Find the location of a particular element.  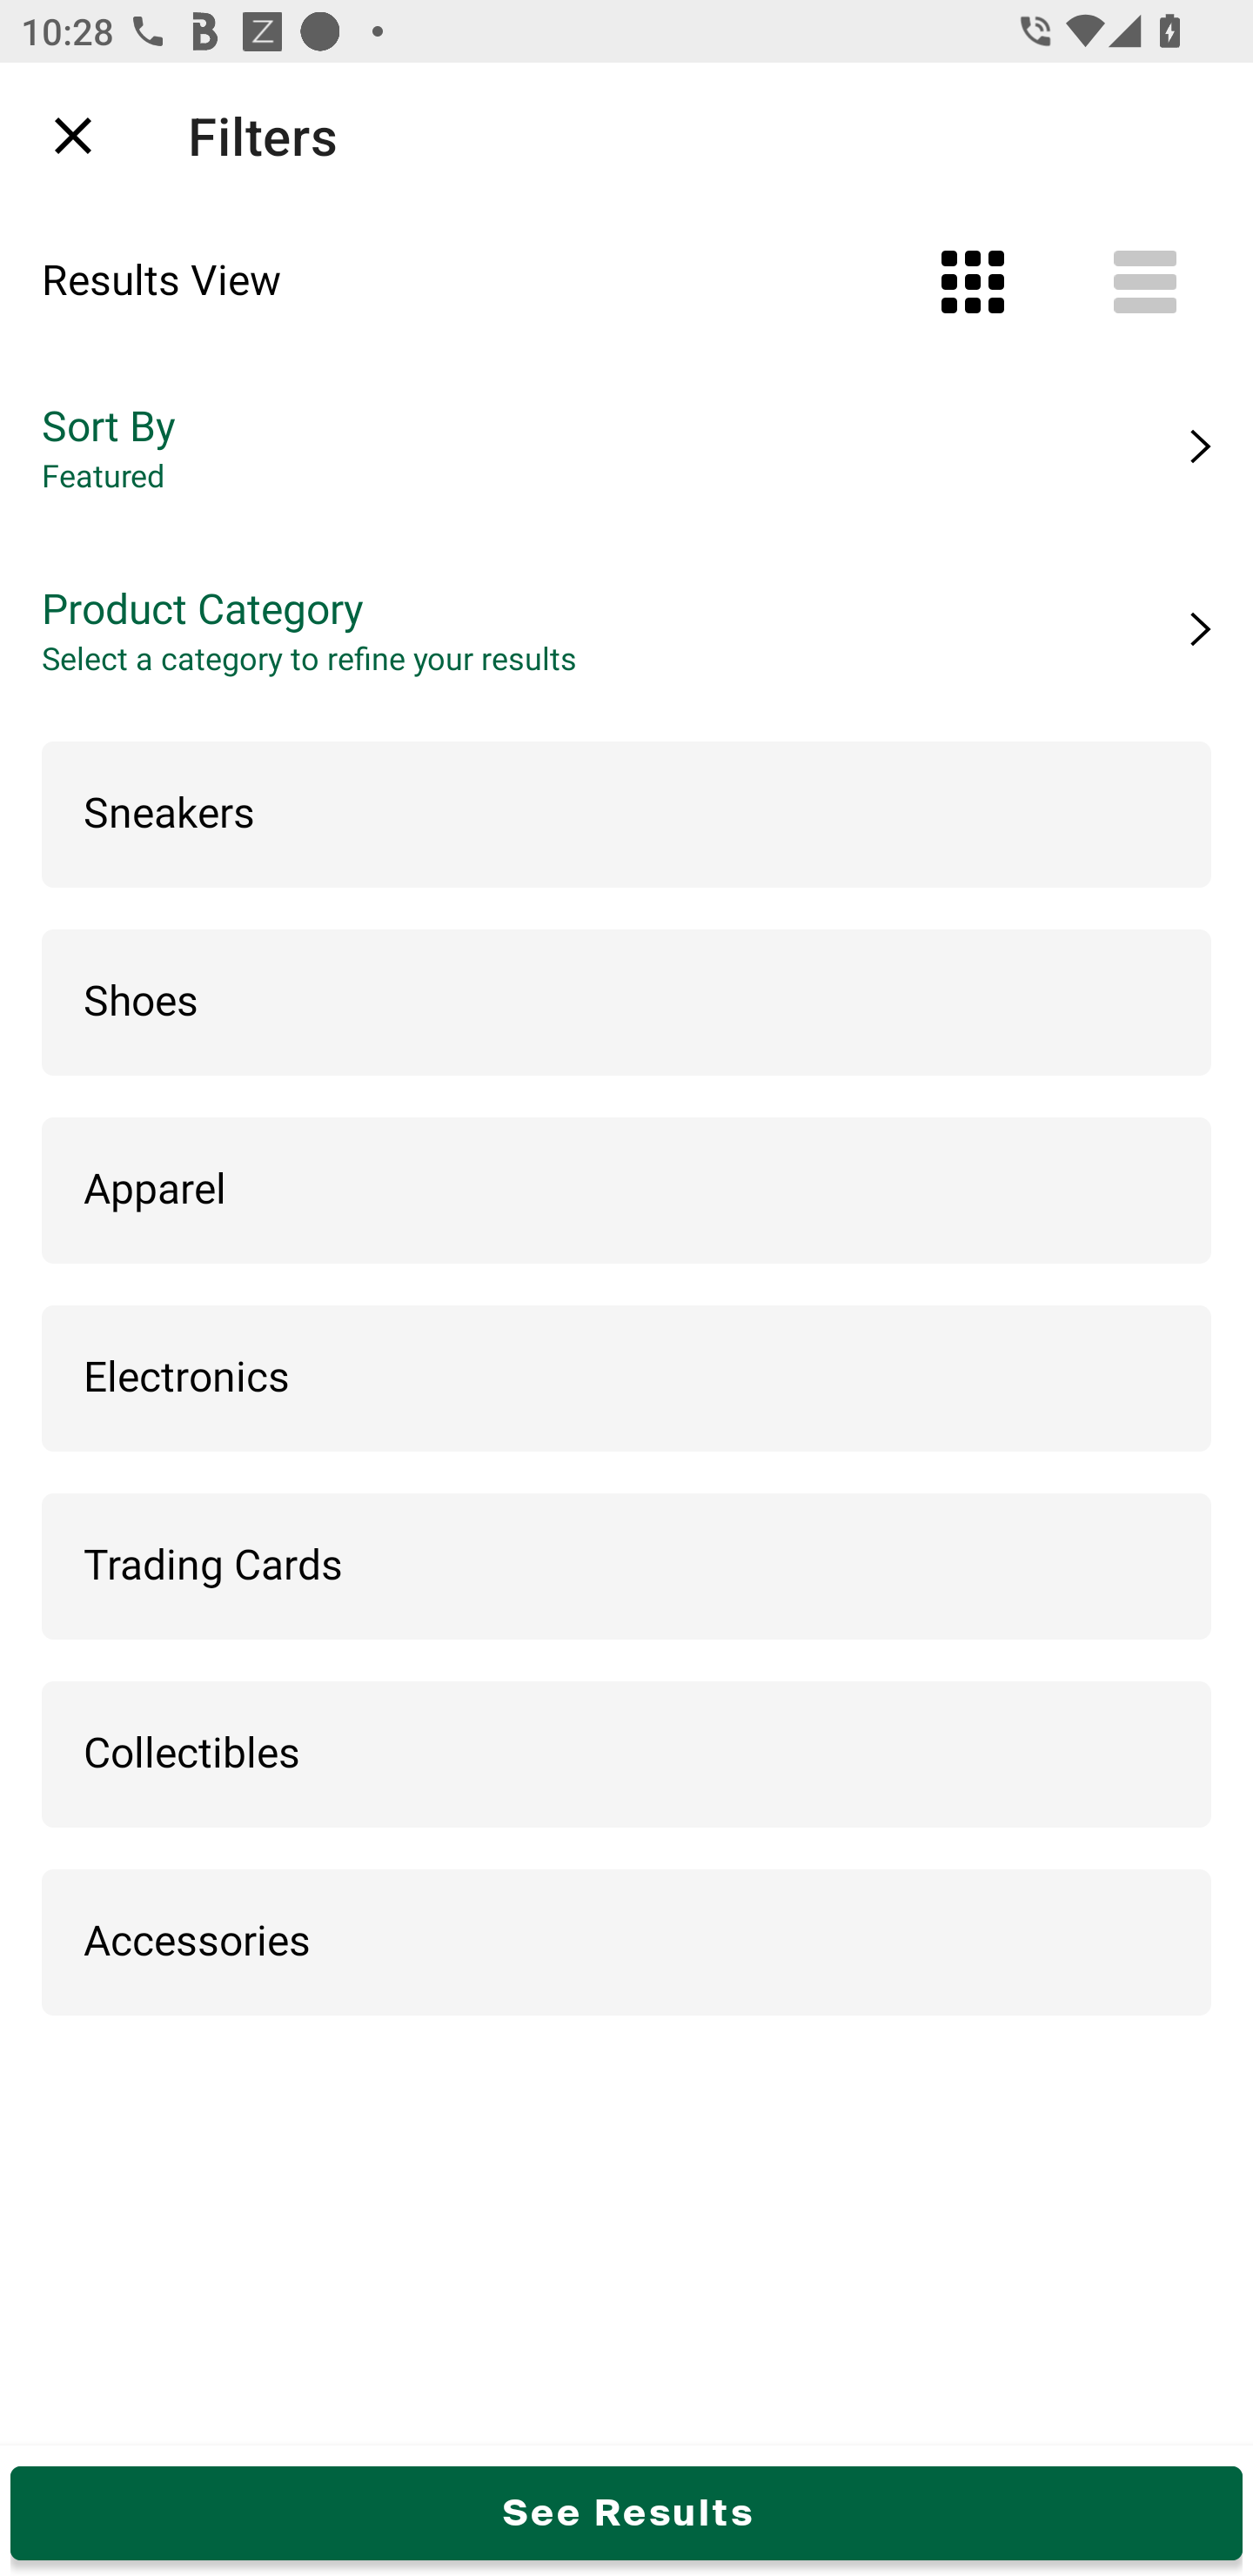

Accessories is located at coordinates (626, 1943).